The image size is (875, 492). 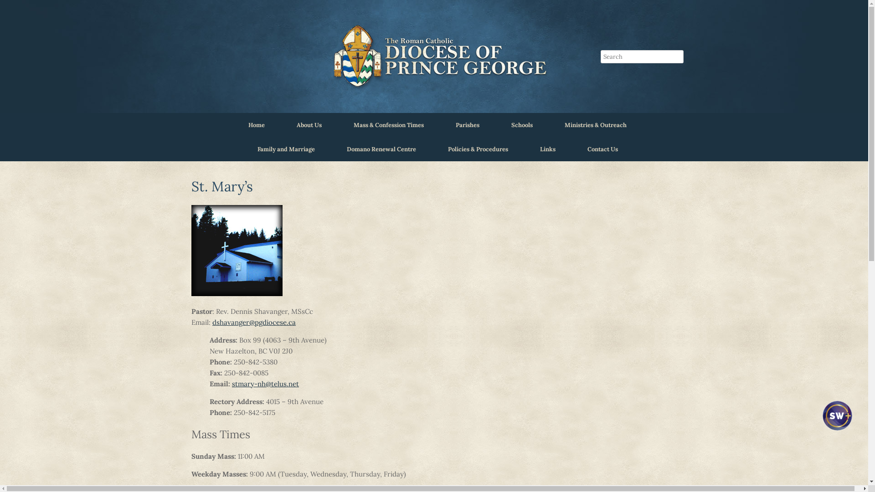 I want to click on dshavanger@pgdiocese.ca, so click(x=254, y=323).